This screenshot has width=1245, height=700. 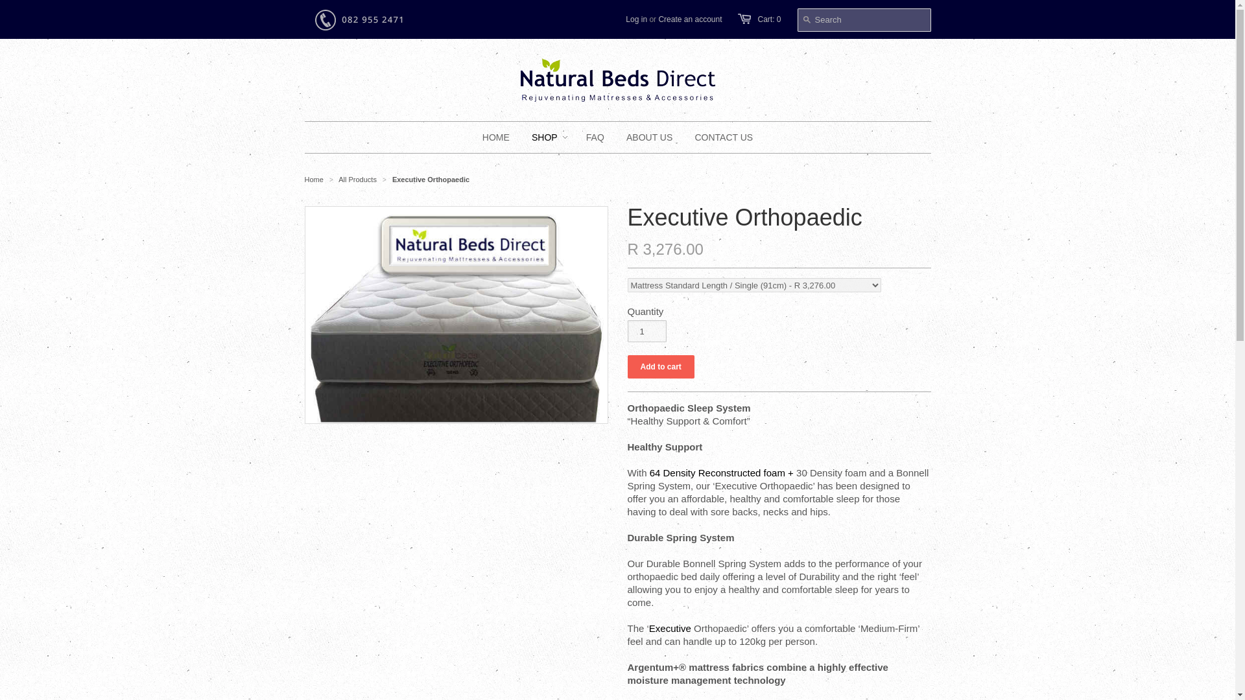 I want to click on HOME, so click(x=495, y=137).